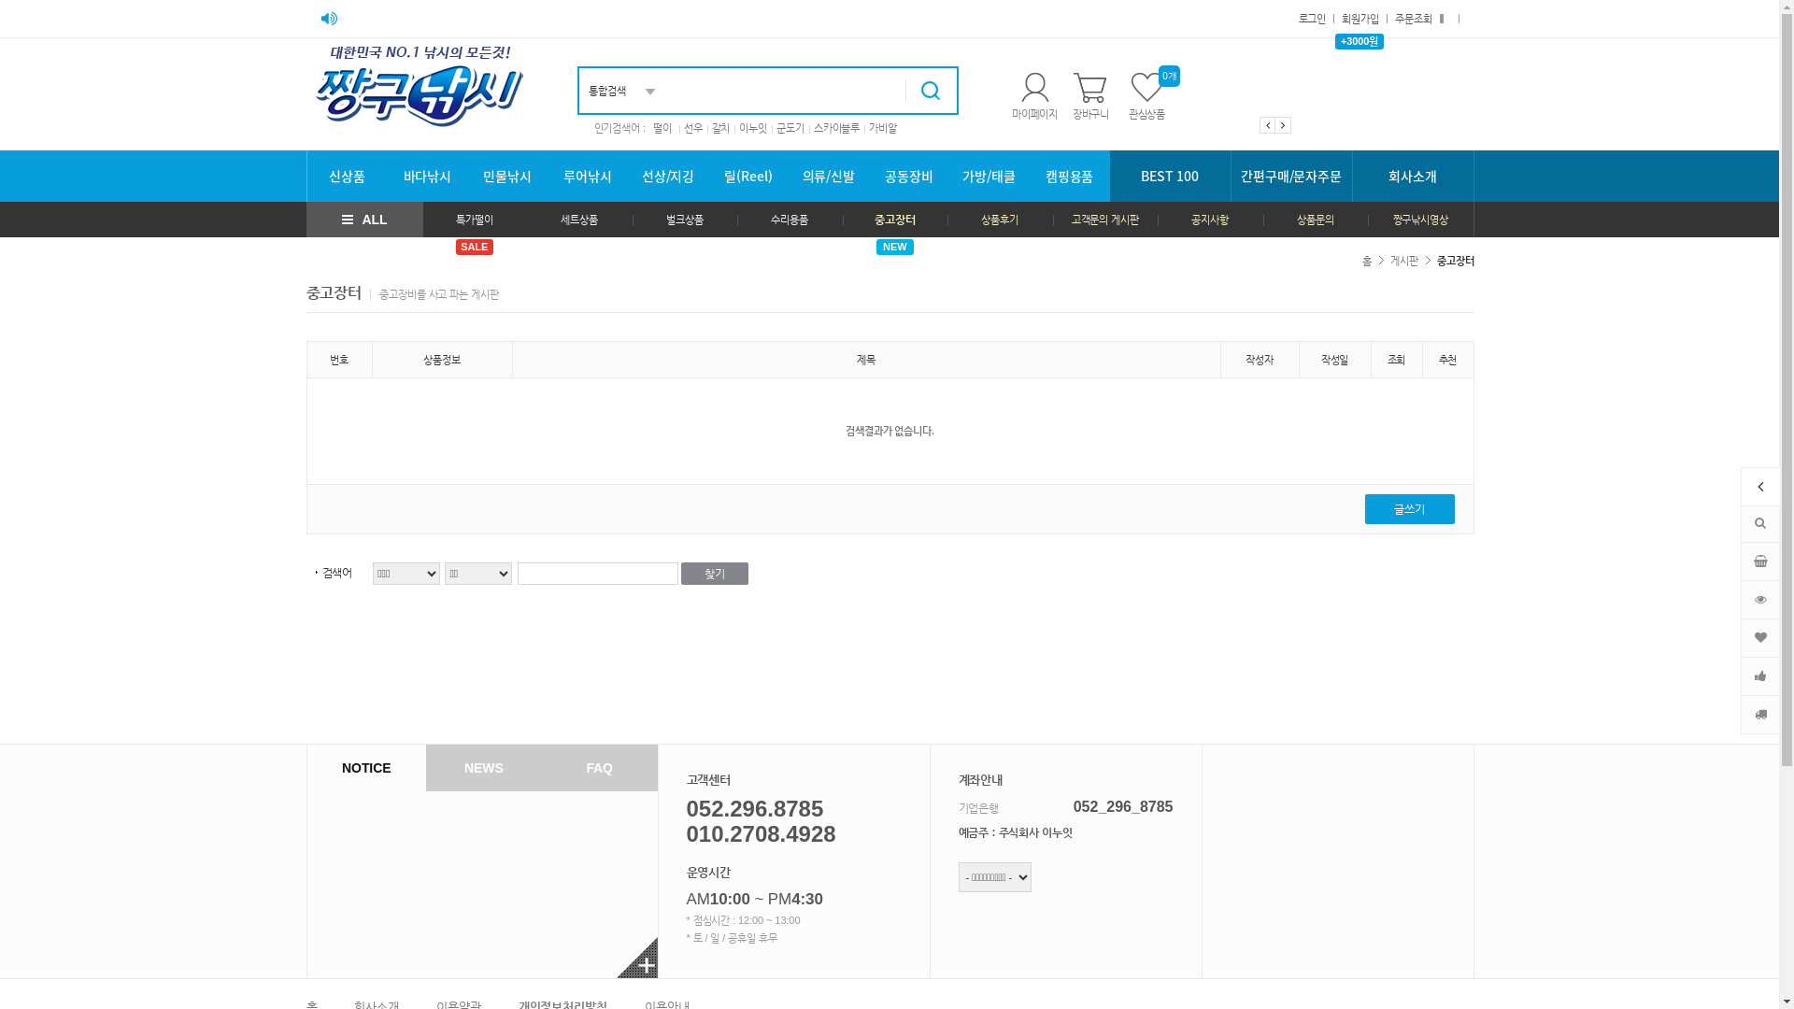 Image resolution: width=1794 pixels, height=1009 pixels. Describe the element at coordinates (1171, 176) in the screenshot. I see `BEST 100` at that location.